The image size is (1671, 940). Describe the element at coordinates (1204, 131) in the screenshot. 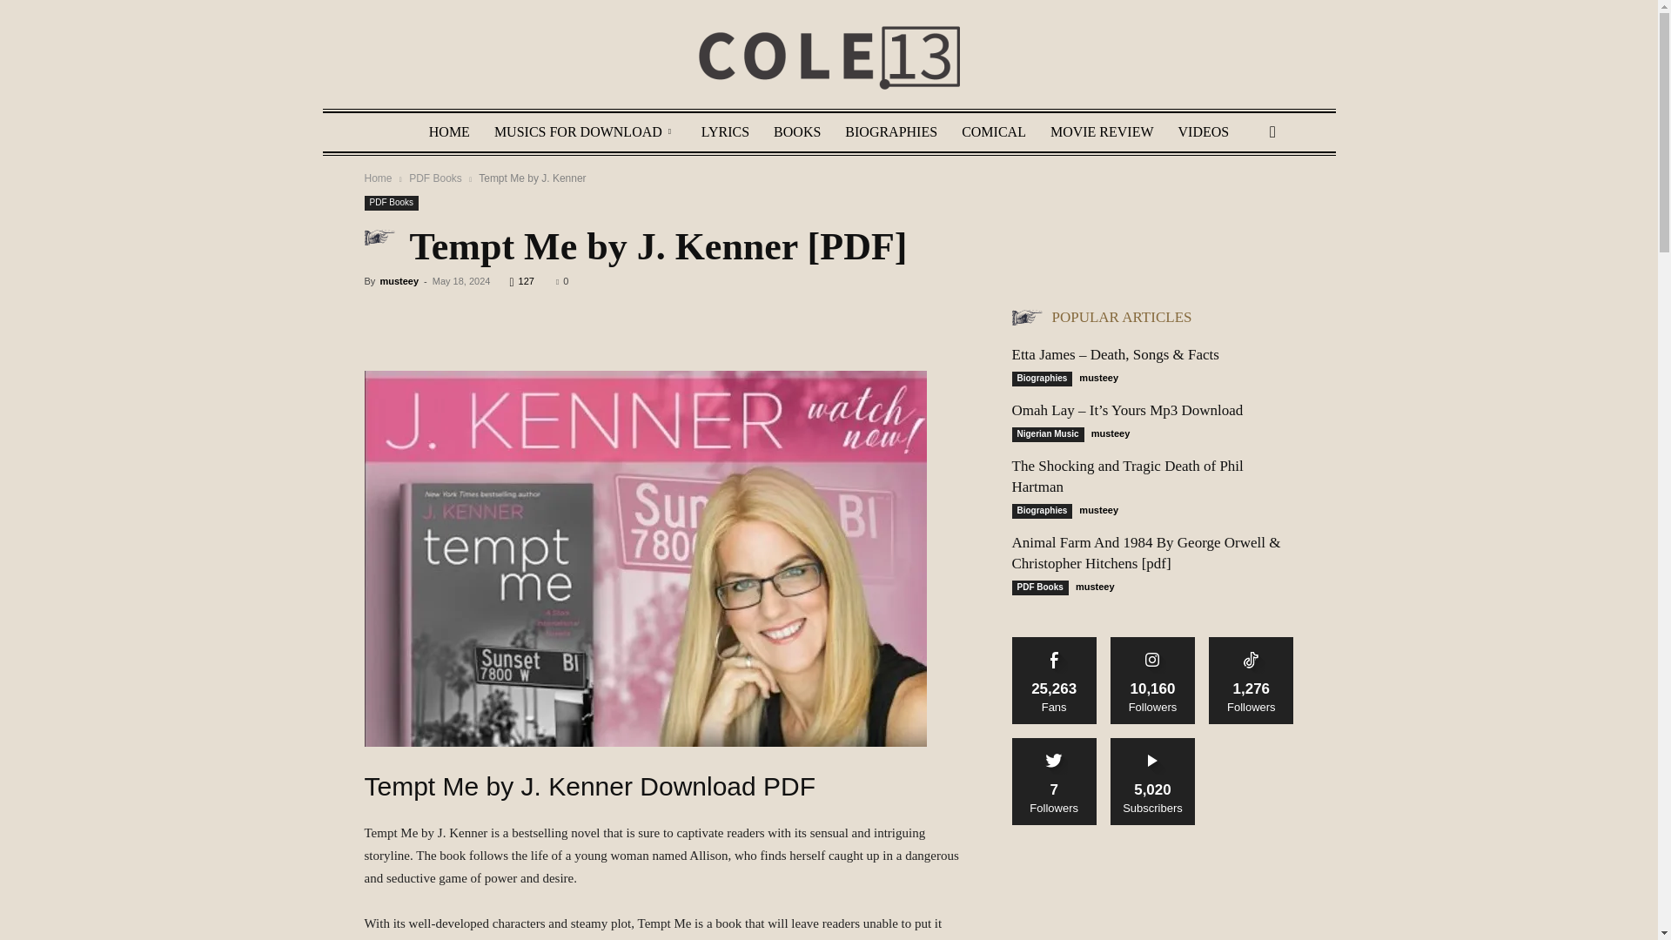

I see `VIDEOS` at that location.